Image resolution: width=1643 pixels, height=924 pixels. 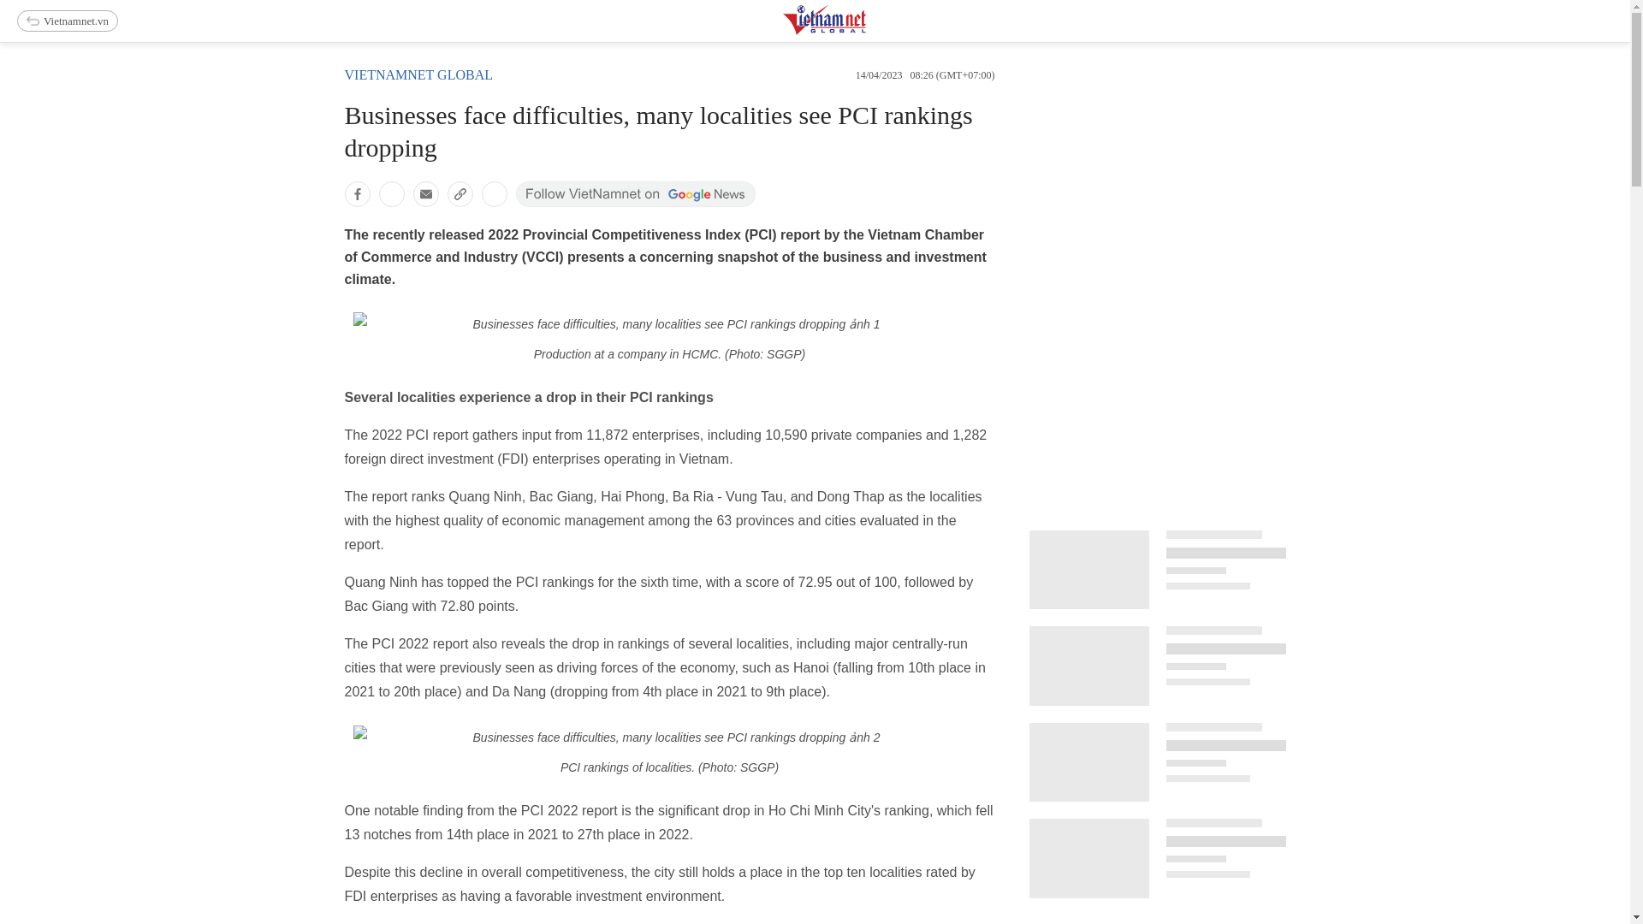 I want to click on Vietnamnet.vn, so click(x=67, y=21).